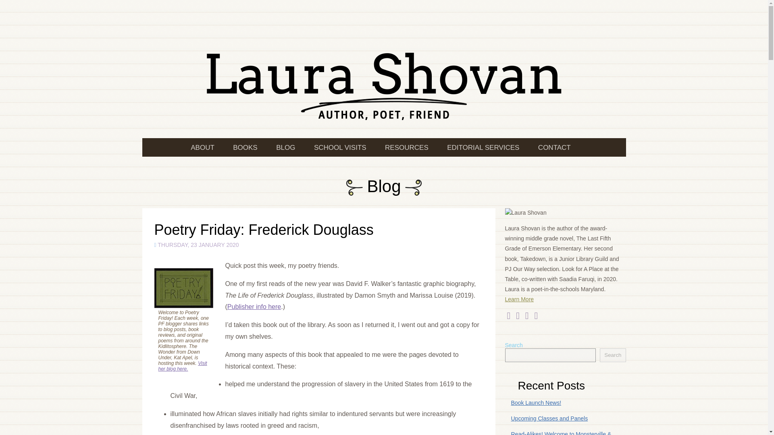  I want to click on Publisher info here, so click(254, 307).